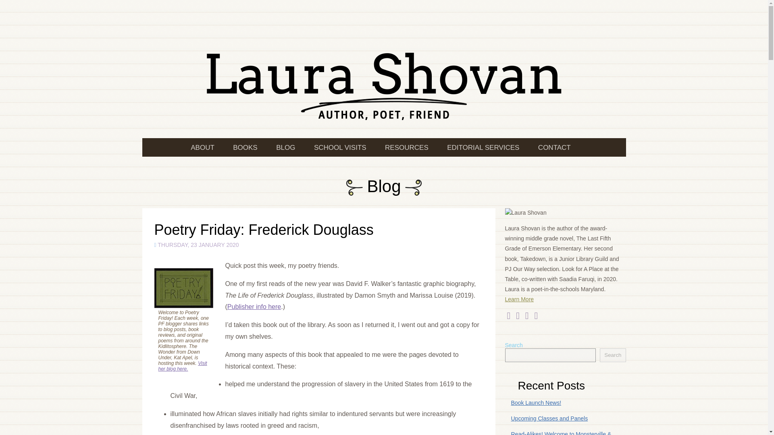  I want to click on Publisher info here, so click(254, 307).